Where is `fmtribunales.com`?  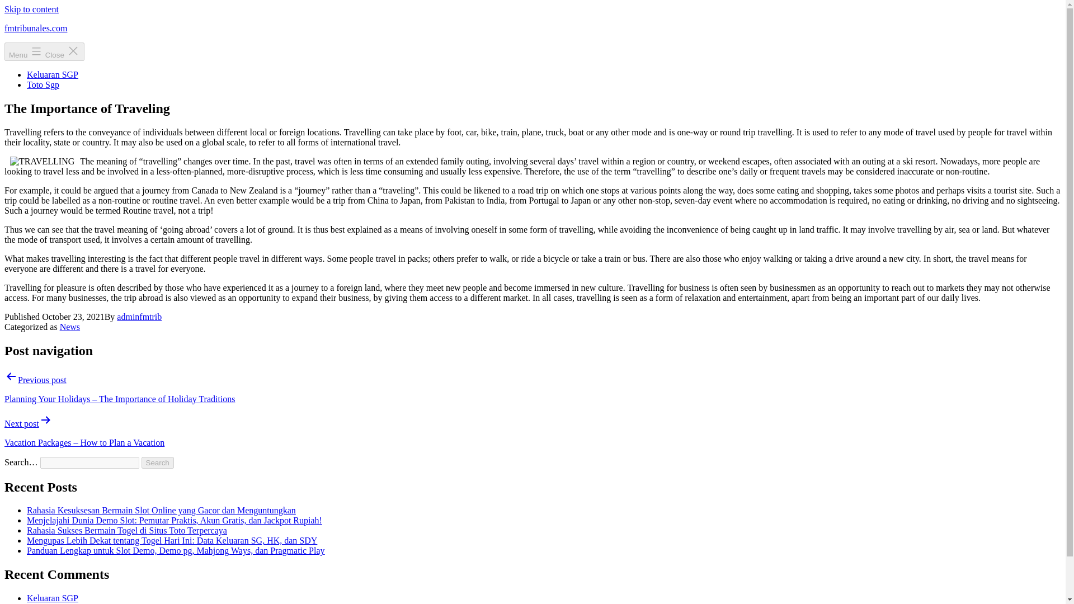 fmtribunales.com is located at coordinates (35, 28).